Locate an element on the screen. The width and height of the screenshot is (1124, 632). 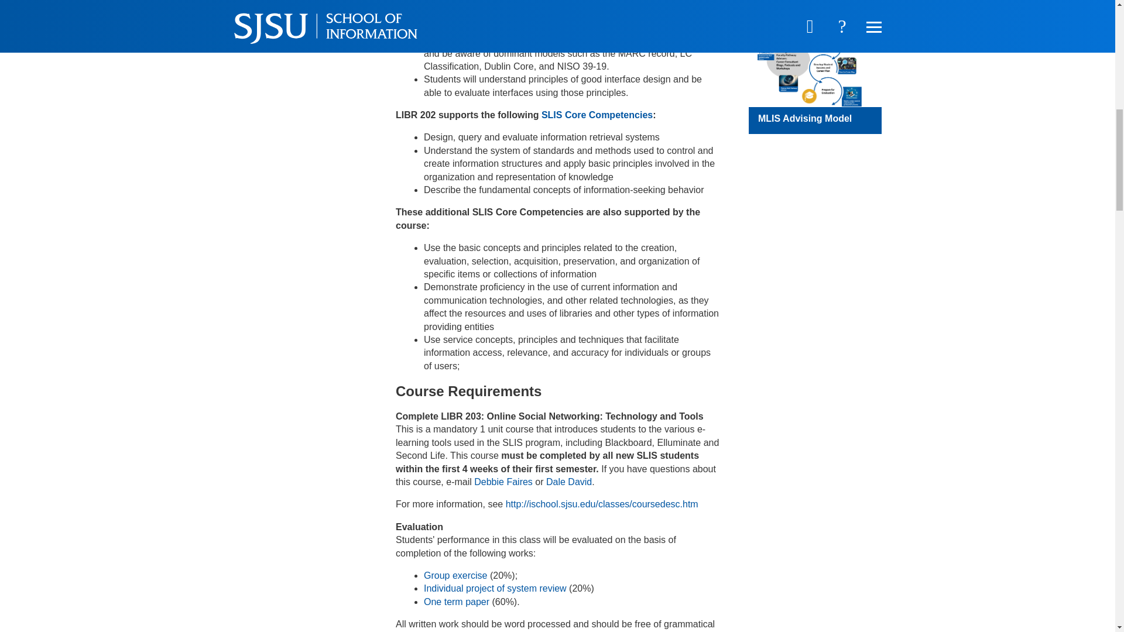
Individual project of system review is located at coordinates (495, 588).